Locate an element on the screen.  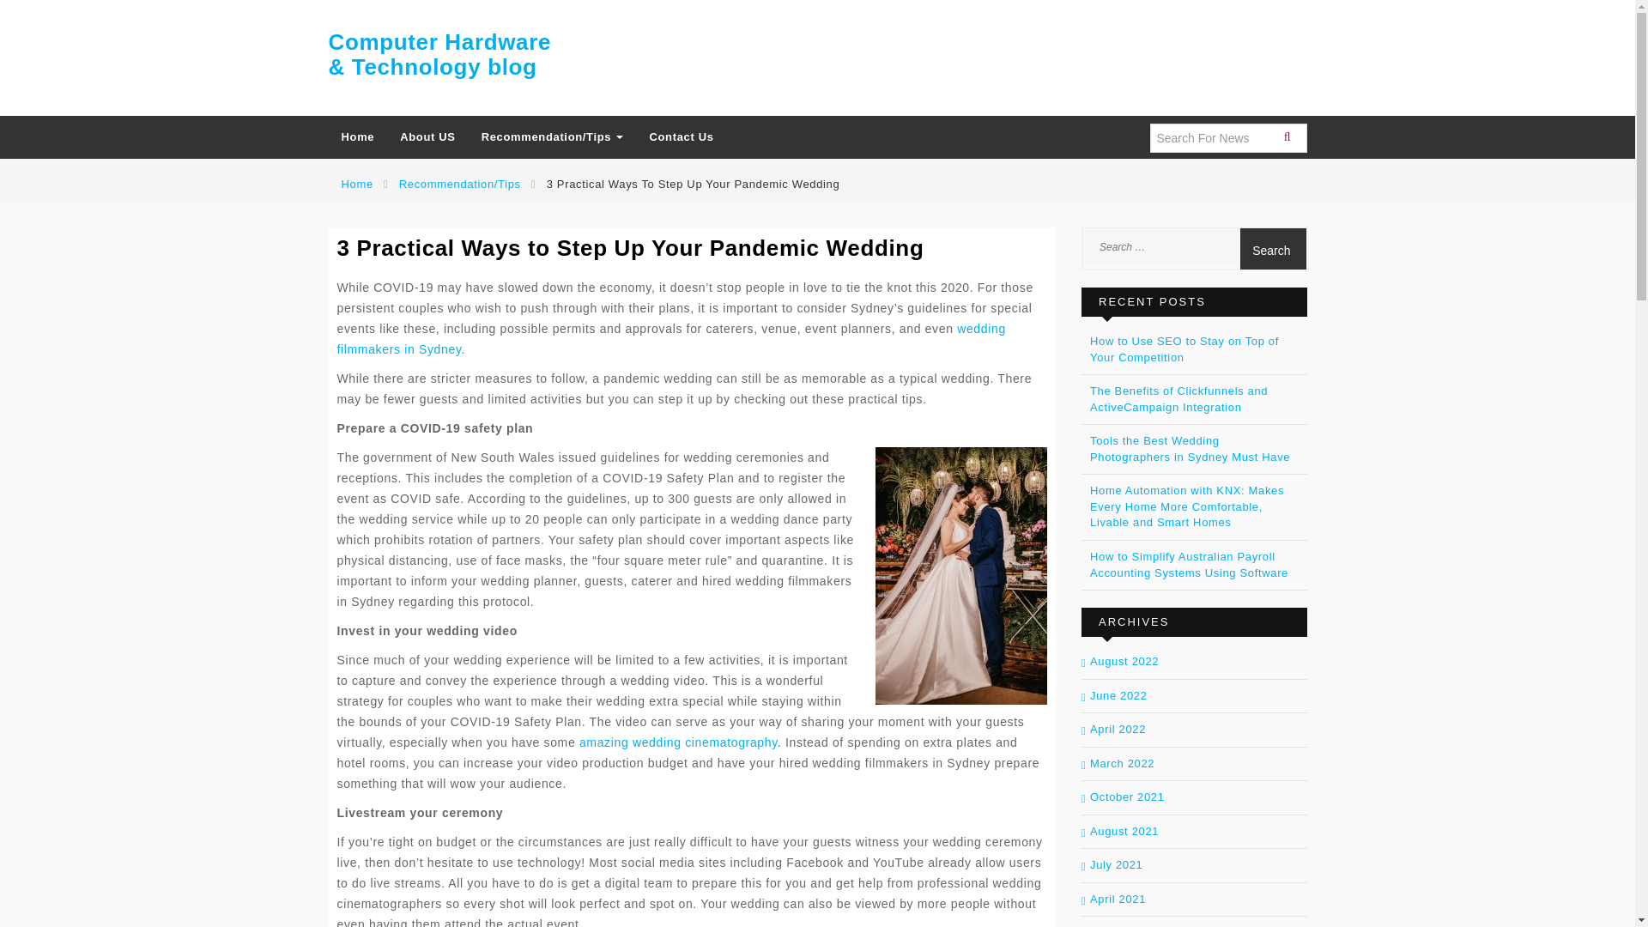
Search is located at coordinates (1272, 249).